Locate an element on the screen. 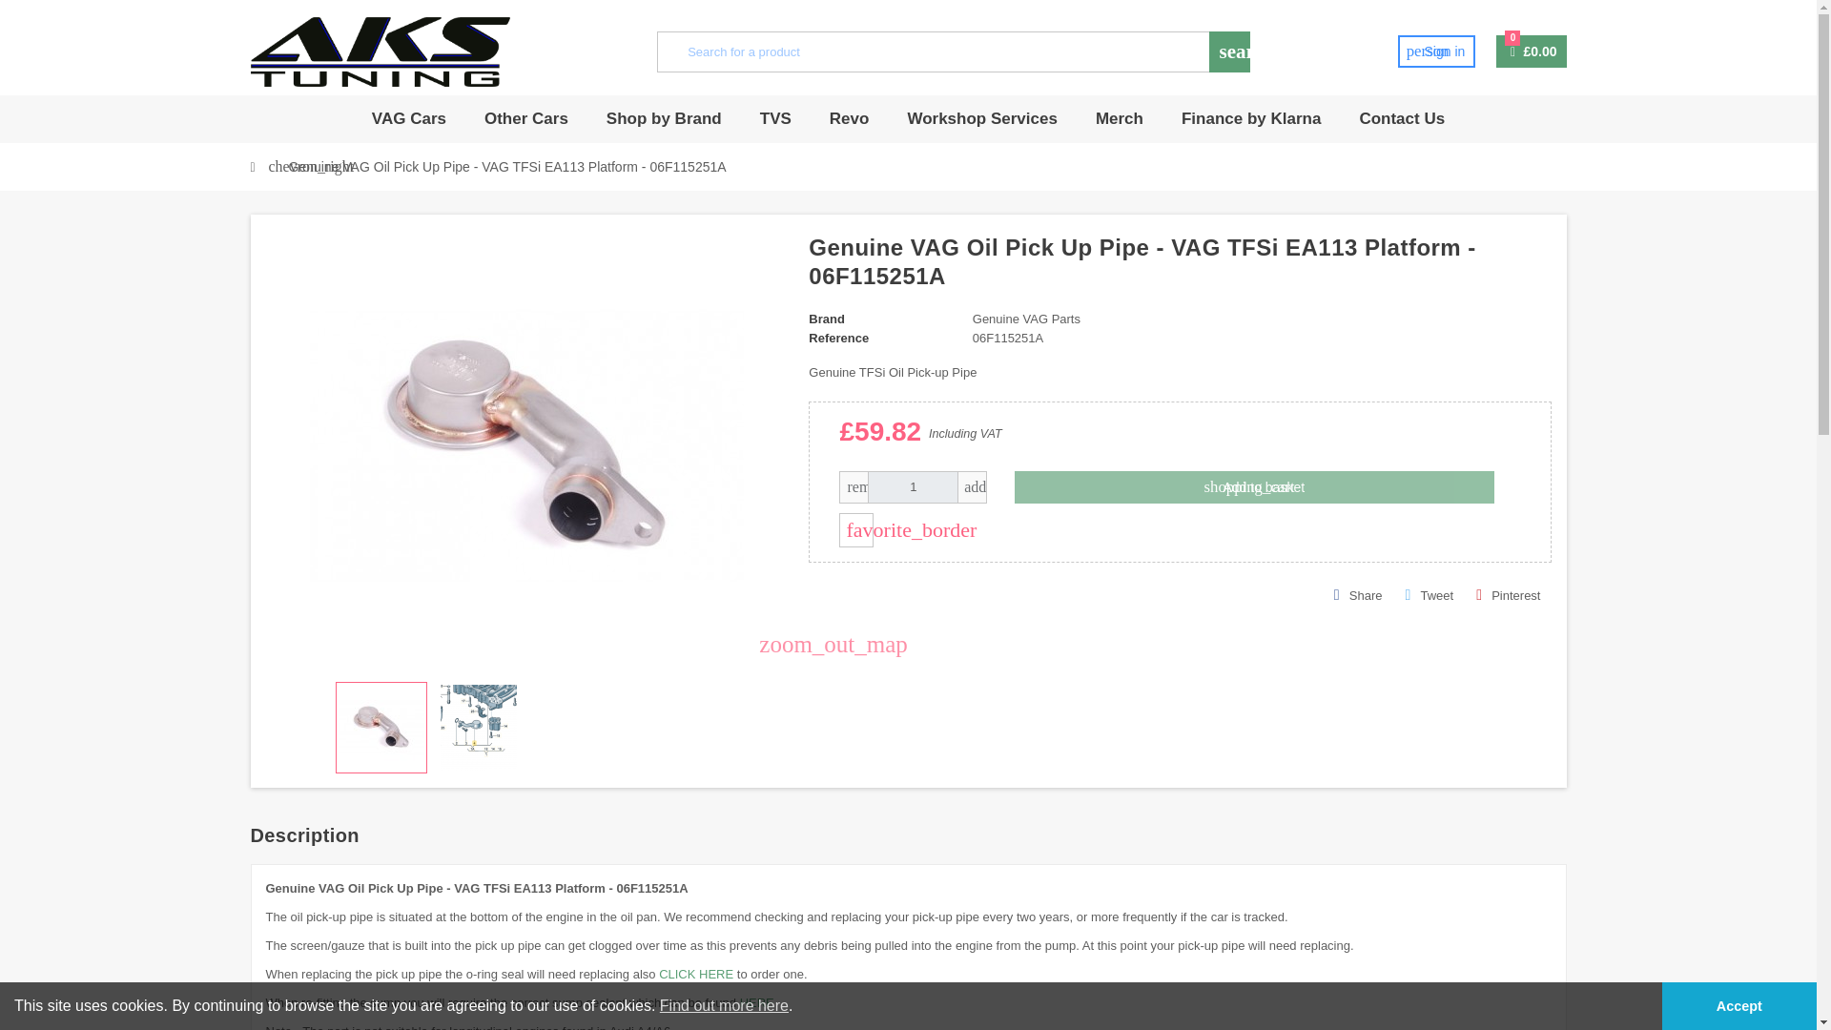  AKS tuning is located at coordinates (1436, 51).